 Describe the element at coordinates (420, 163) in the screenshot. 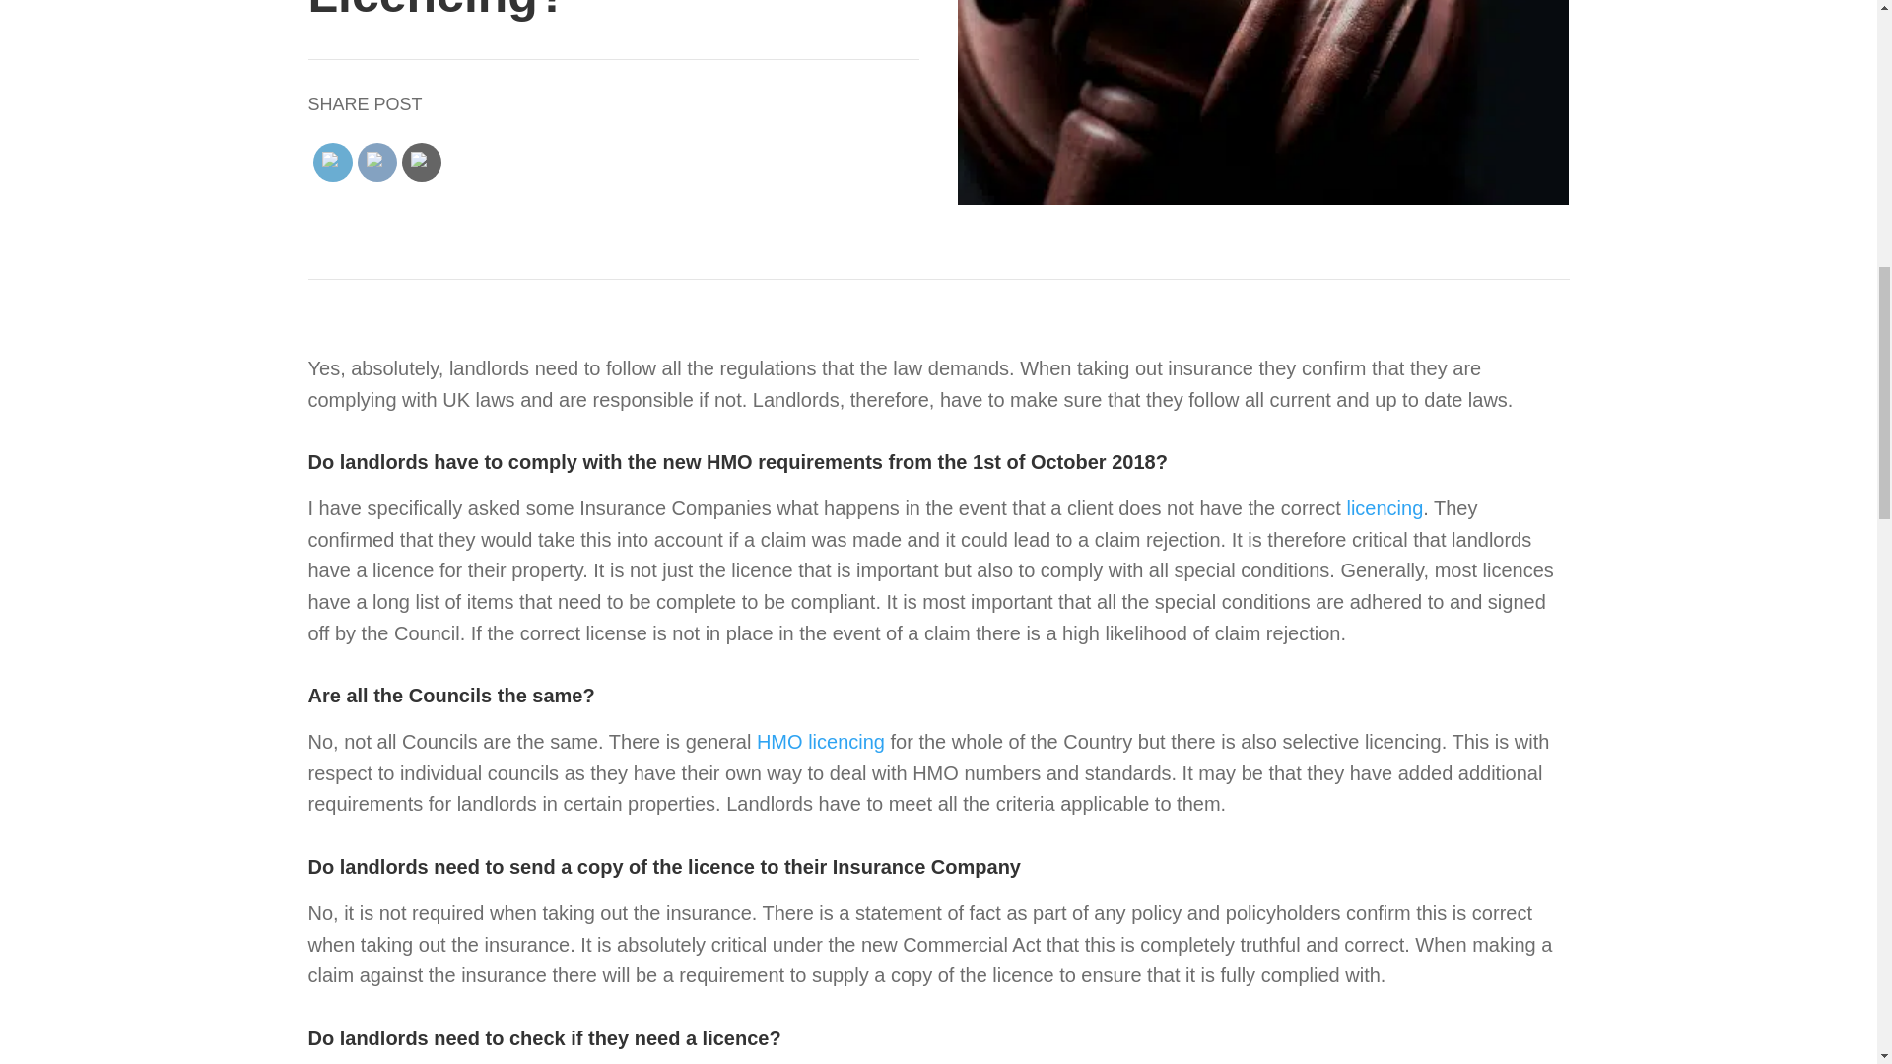

I see `Twitter` at that location.